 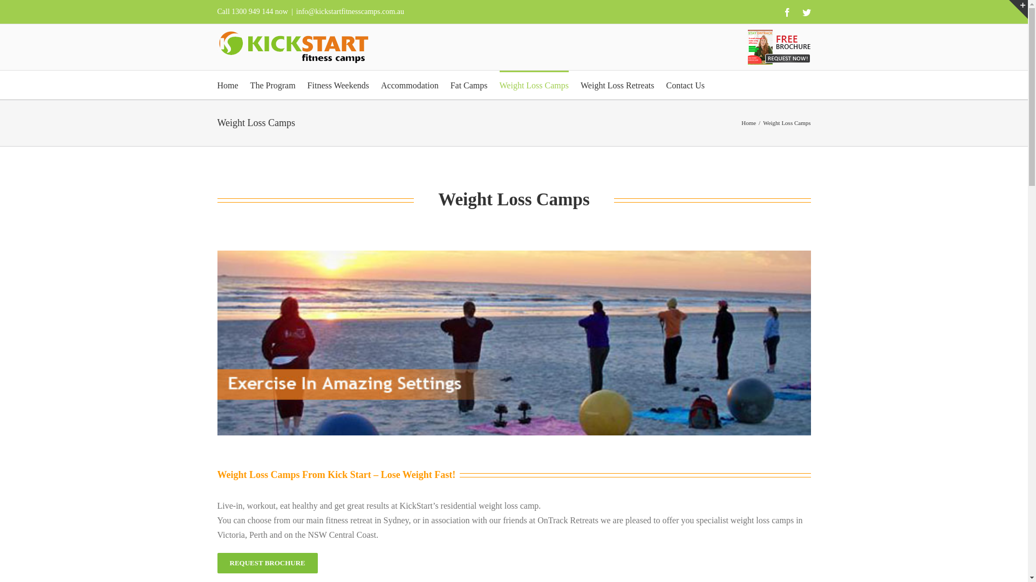 I want to click on Weight Loss Camps, so click(x=534, y=85).